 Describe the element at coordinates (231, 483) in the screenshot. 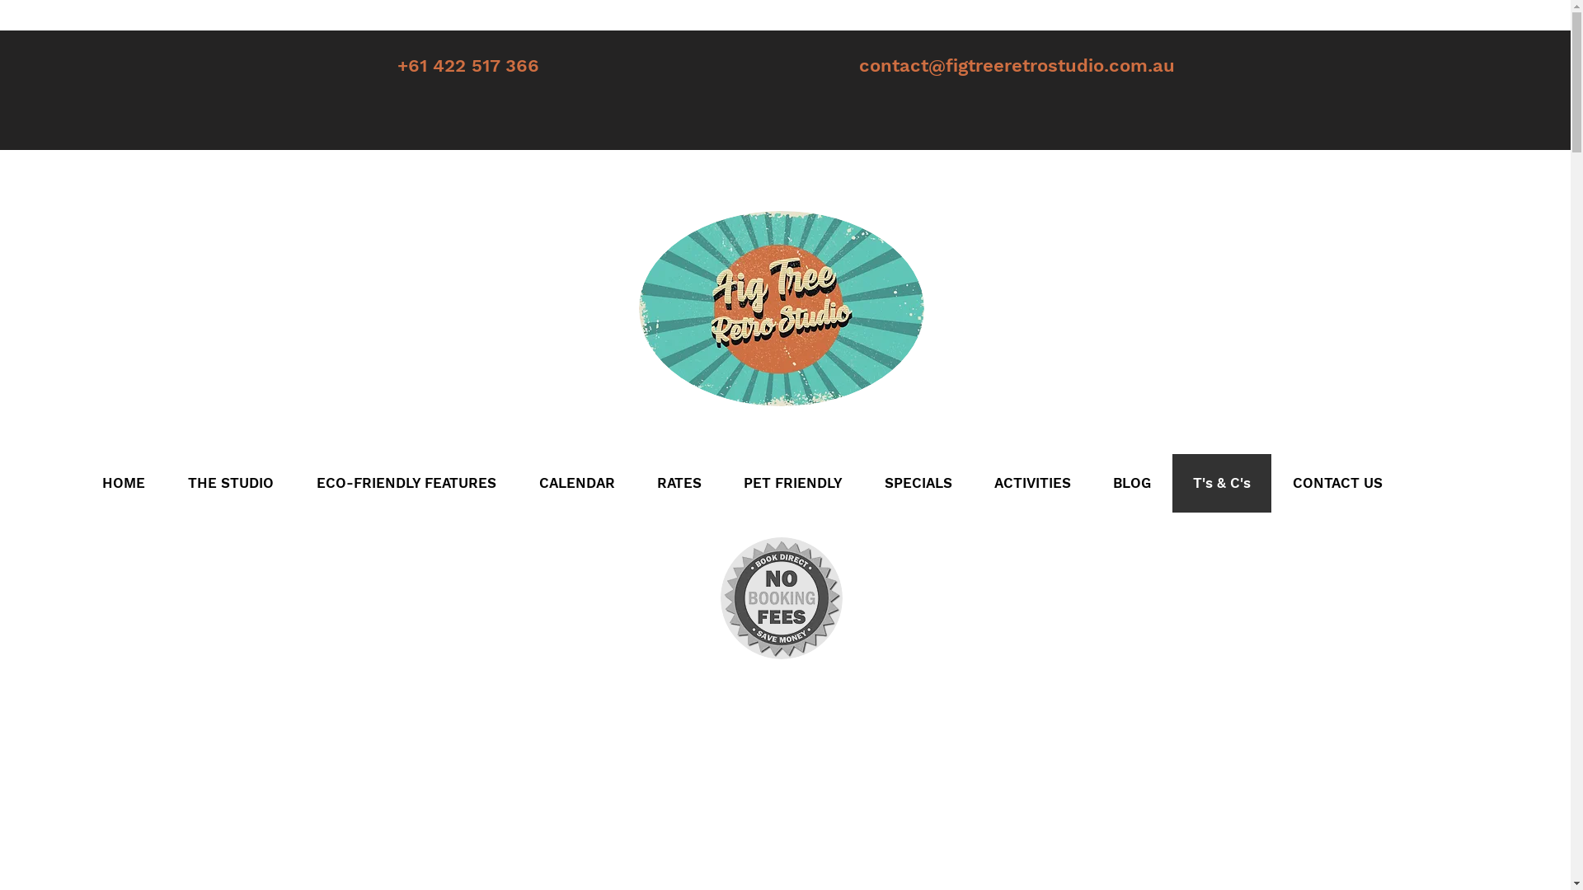

I see `THE STUDIO` at that location.